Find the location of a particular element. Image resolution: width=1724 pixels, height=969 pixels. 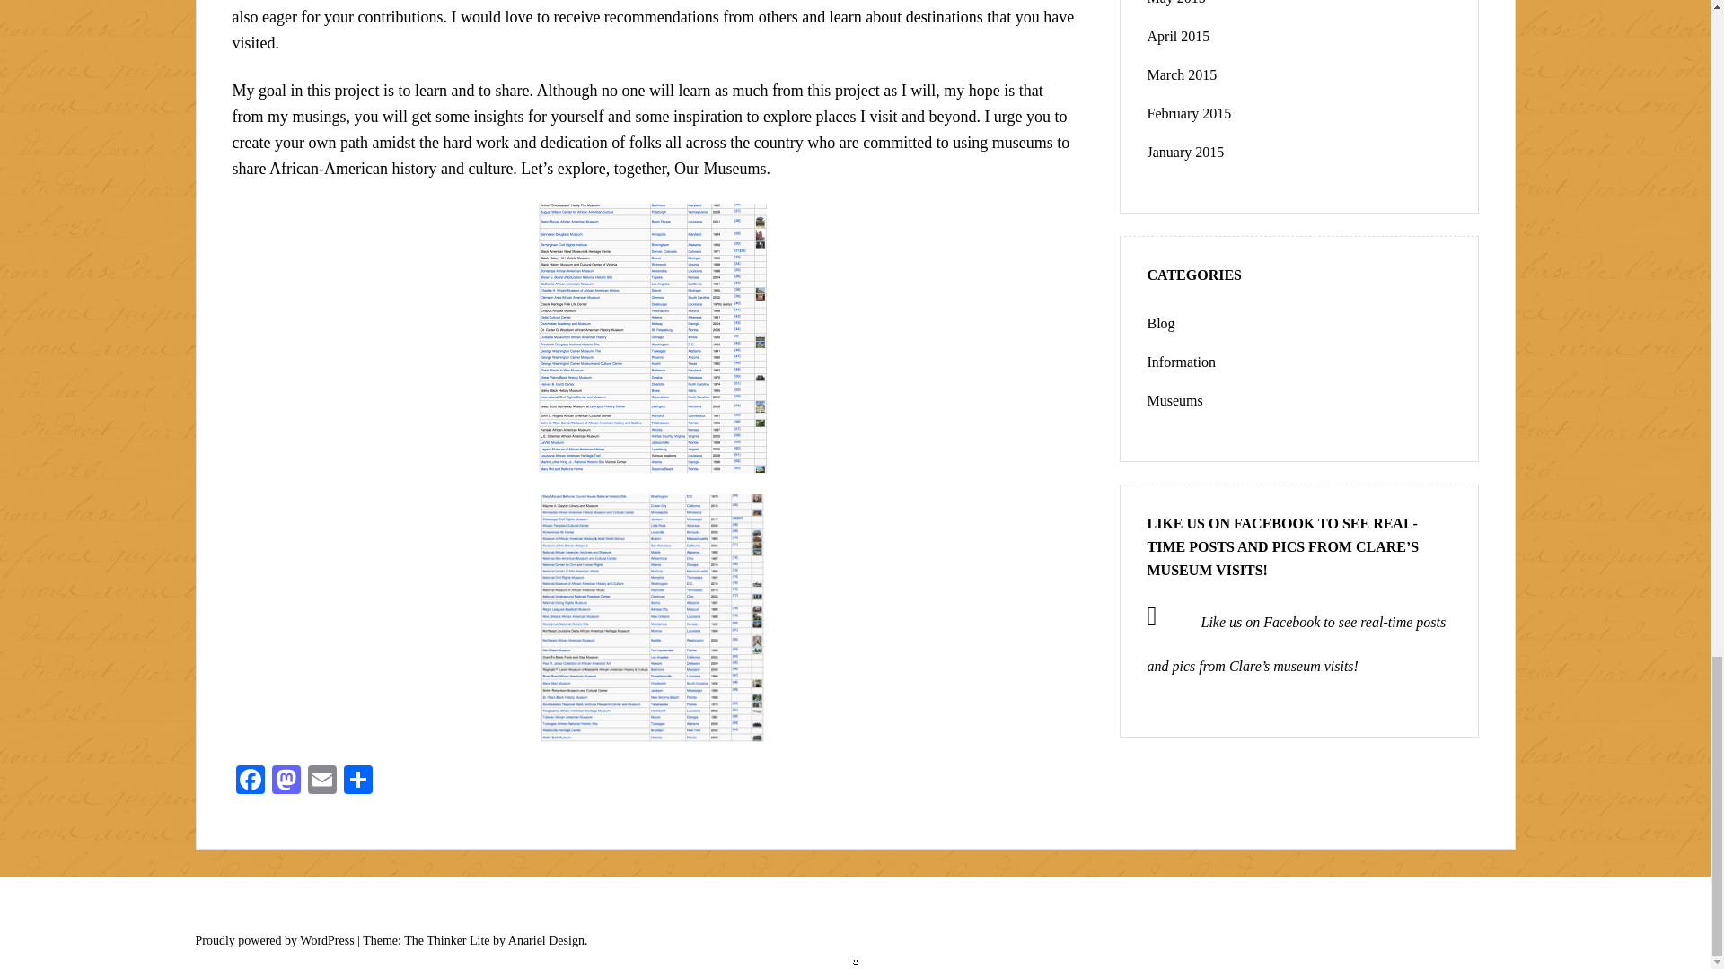

Mastodon is located at coordinates (285, 781).